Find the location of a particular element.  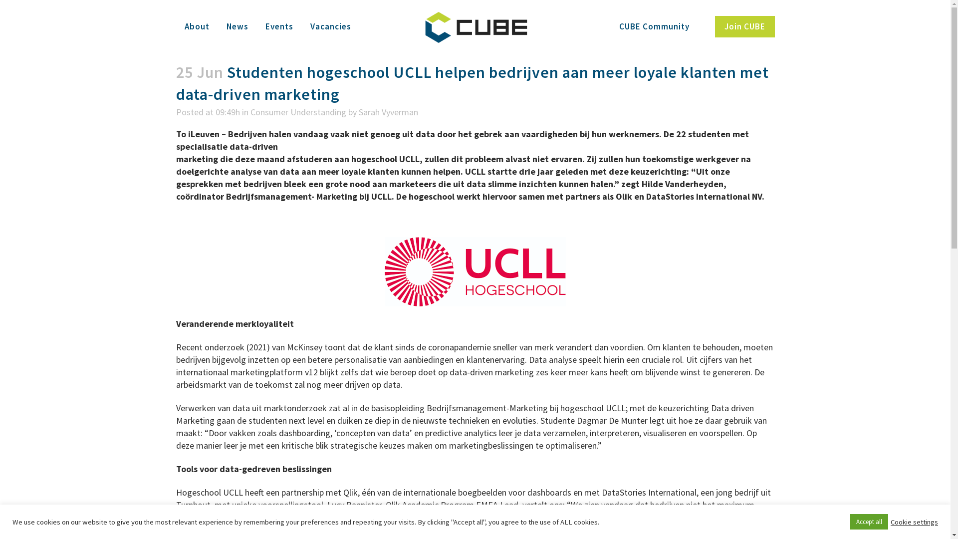

Accept all is located at coordinates (869, 522).